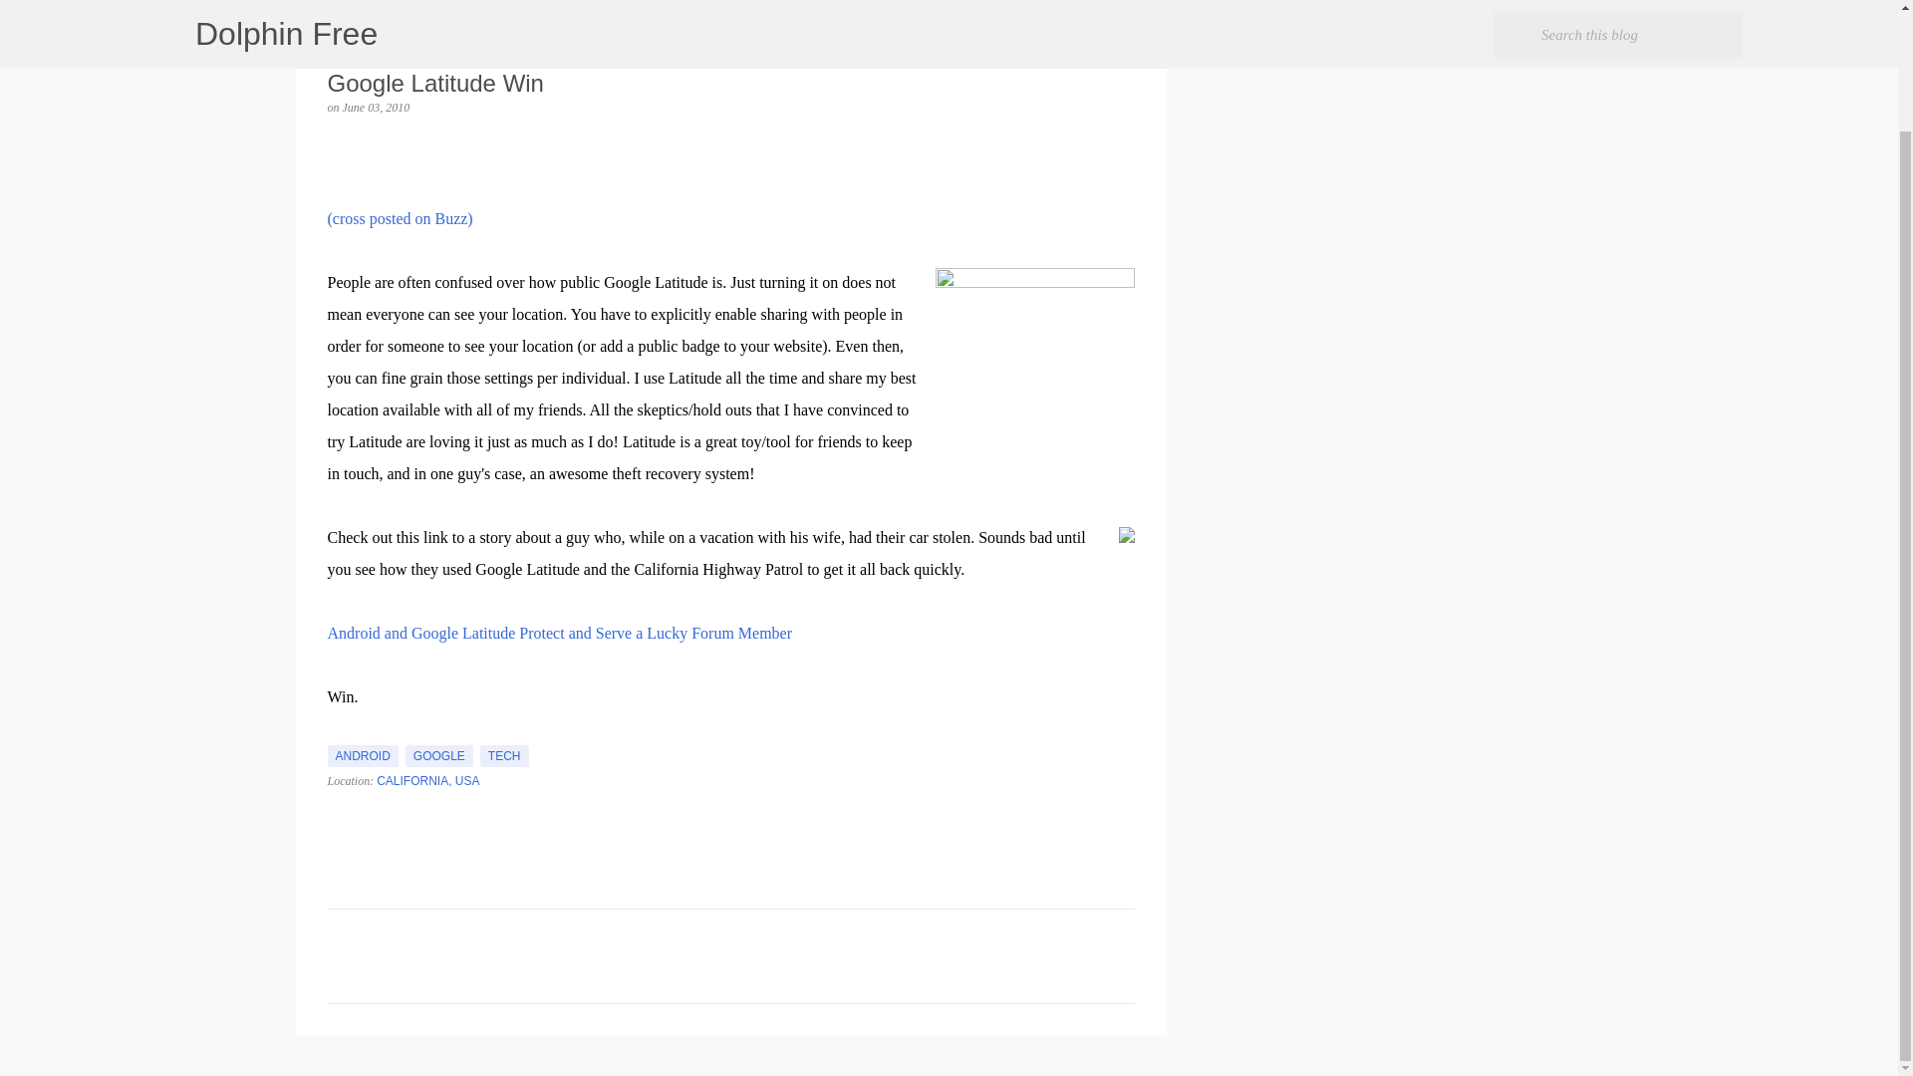 The image size is (1913, 1076). What do you see at coordinates (504, 756) in the screenshot?
I see `TECH` at bounding box center [504, 756].